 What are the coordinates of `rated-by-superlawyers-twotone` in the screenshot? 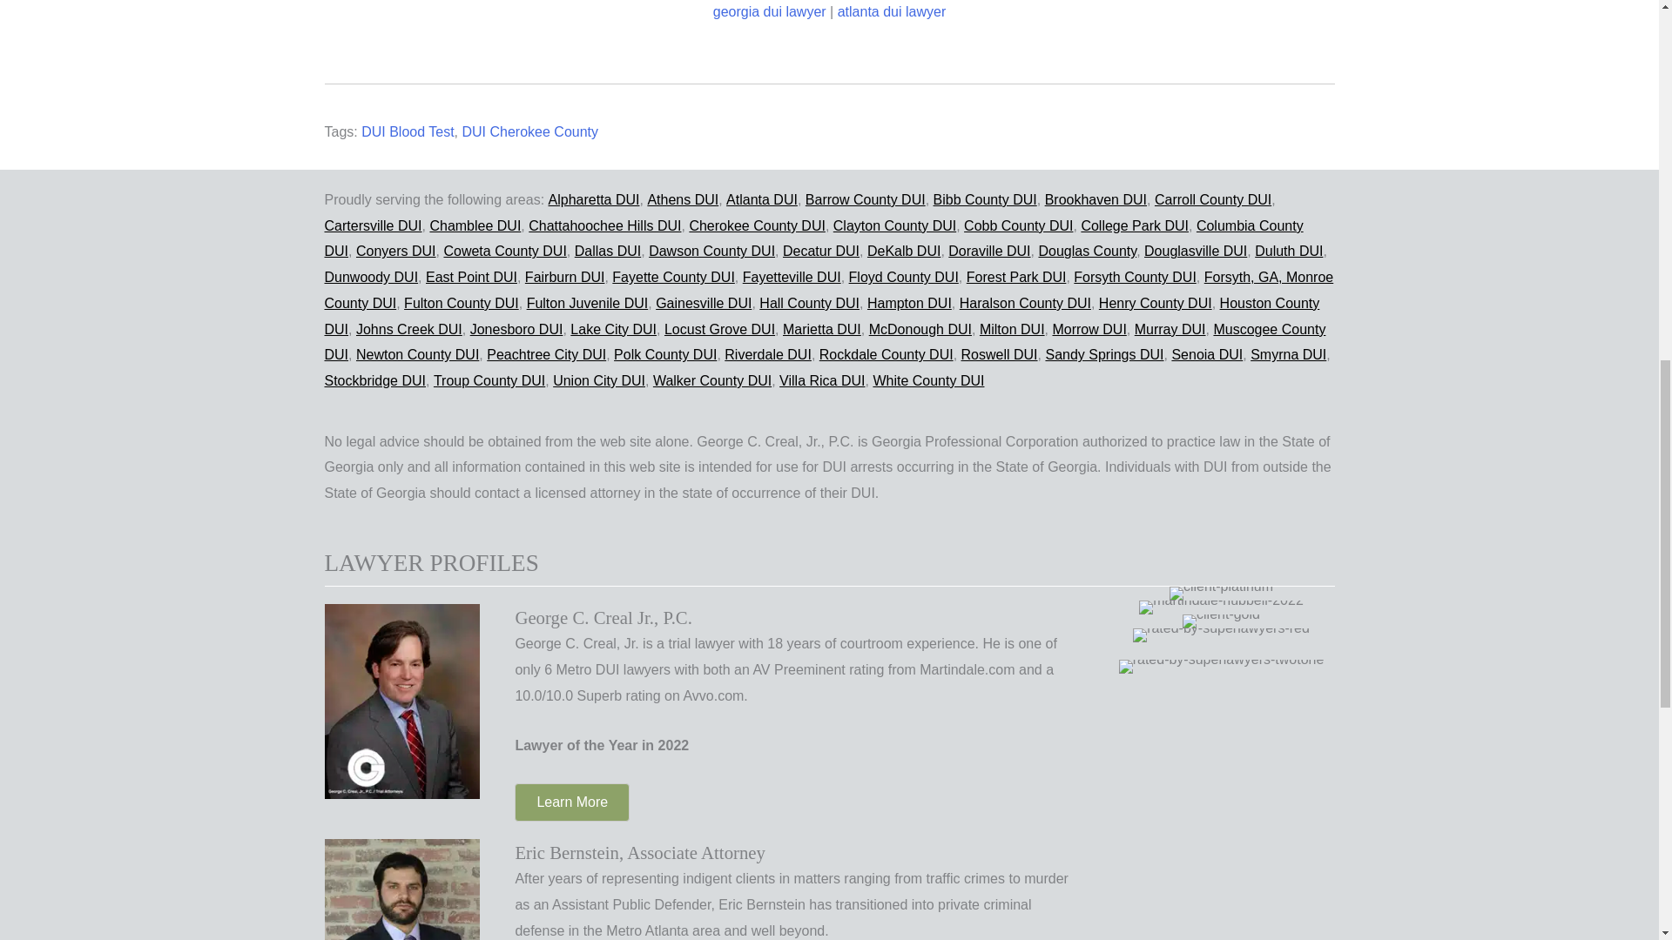 It's located at (1221, 665).